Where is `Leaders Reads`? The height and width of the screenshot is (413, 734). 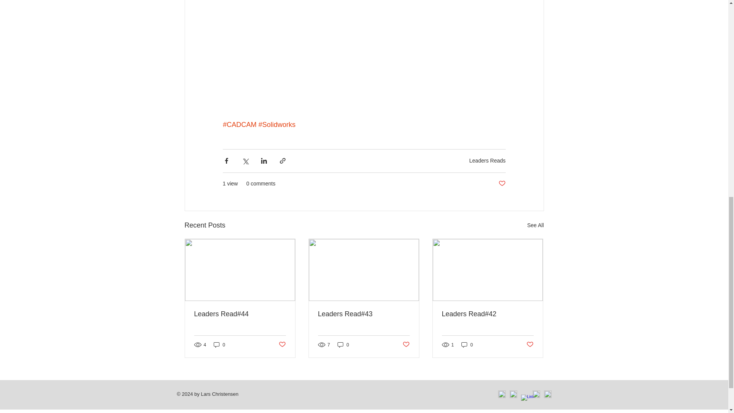
Leaders Reads is located at coordinates (487, 160).